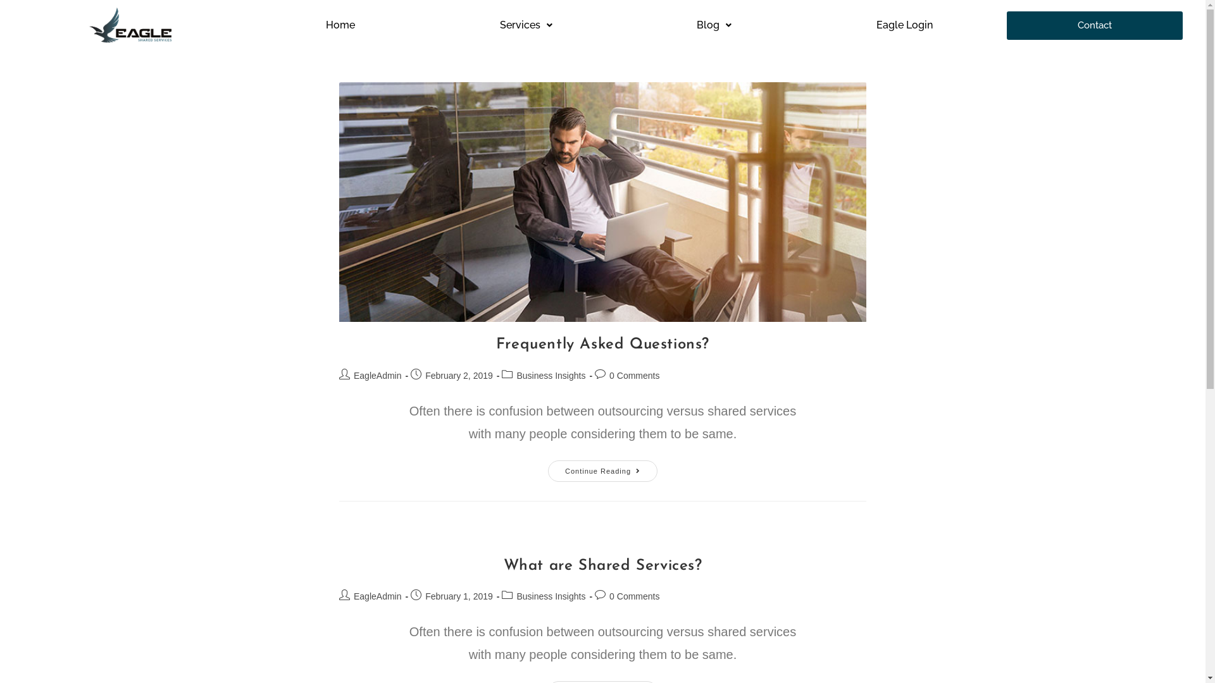  Describe the element at coordinates (634, 376) in the screenshot. I see `0 Comments` at that location.